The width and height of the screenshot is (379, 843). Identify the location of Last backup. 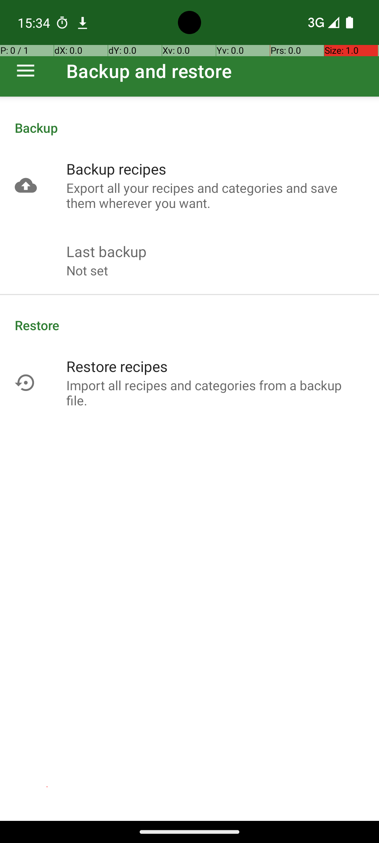
(107, 251).